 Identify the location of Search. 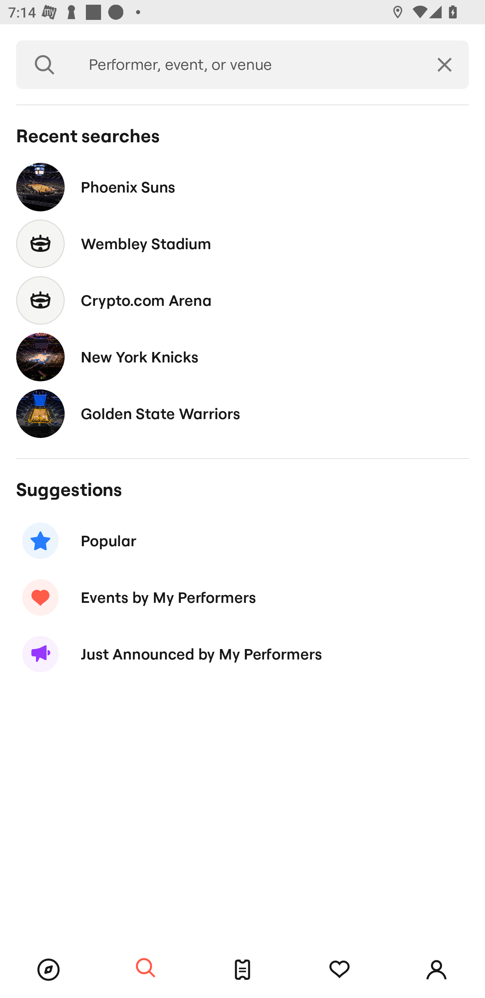
(44, 65).